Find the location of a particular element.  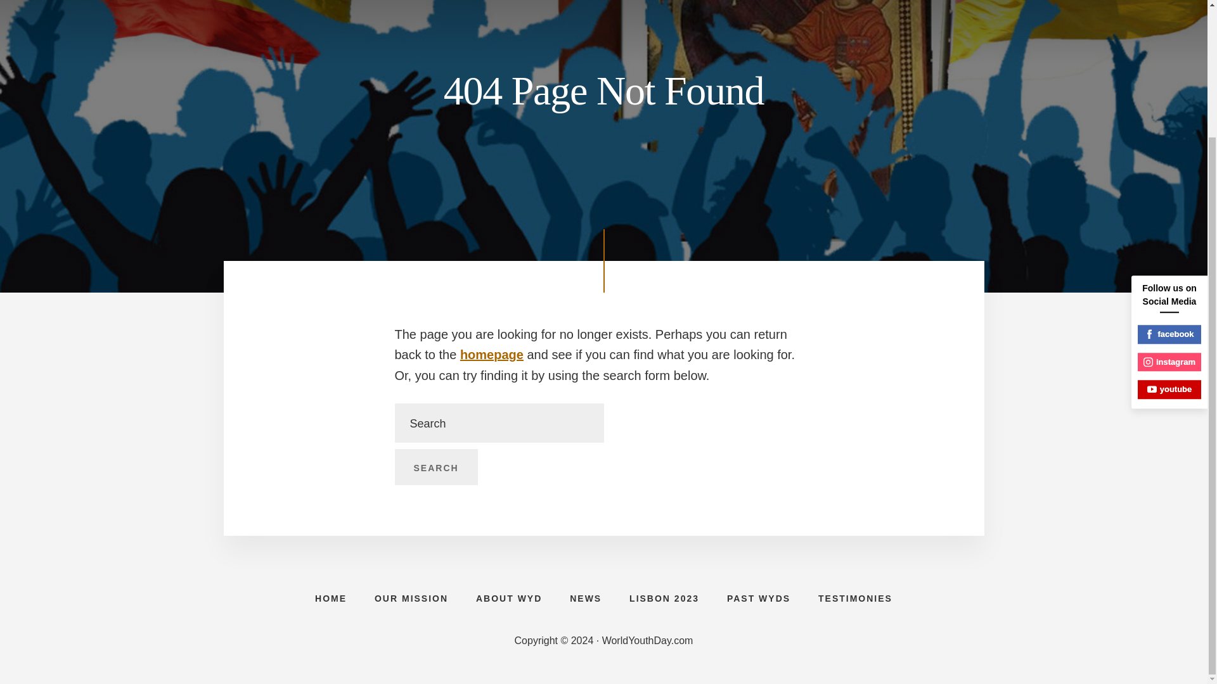

LISBON 2023 is located at coordinates (664, 598).